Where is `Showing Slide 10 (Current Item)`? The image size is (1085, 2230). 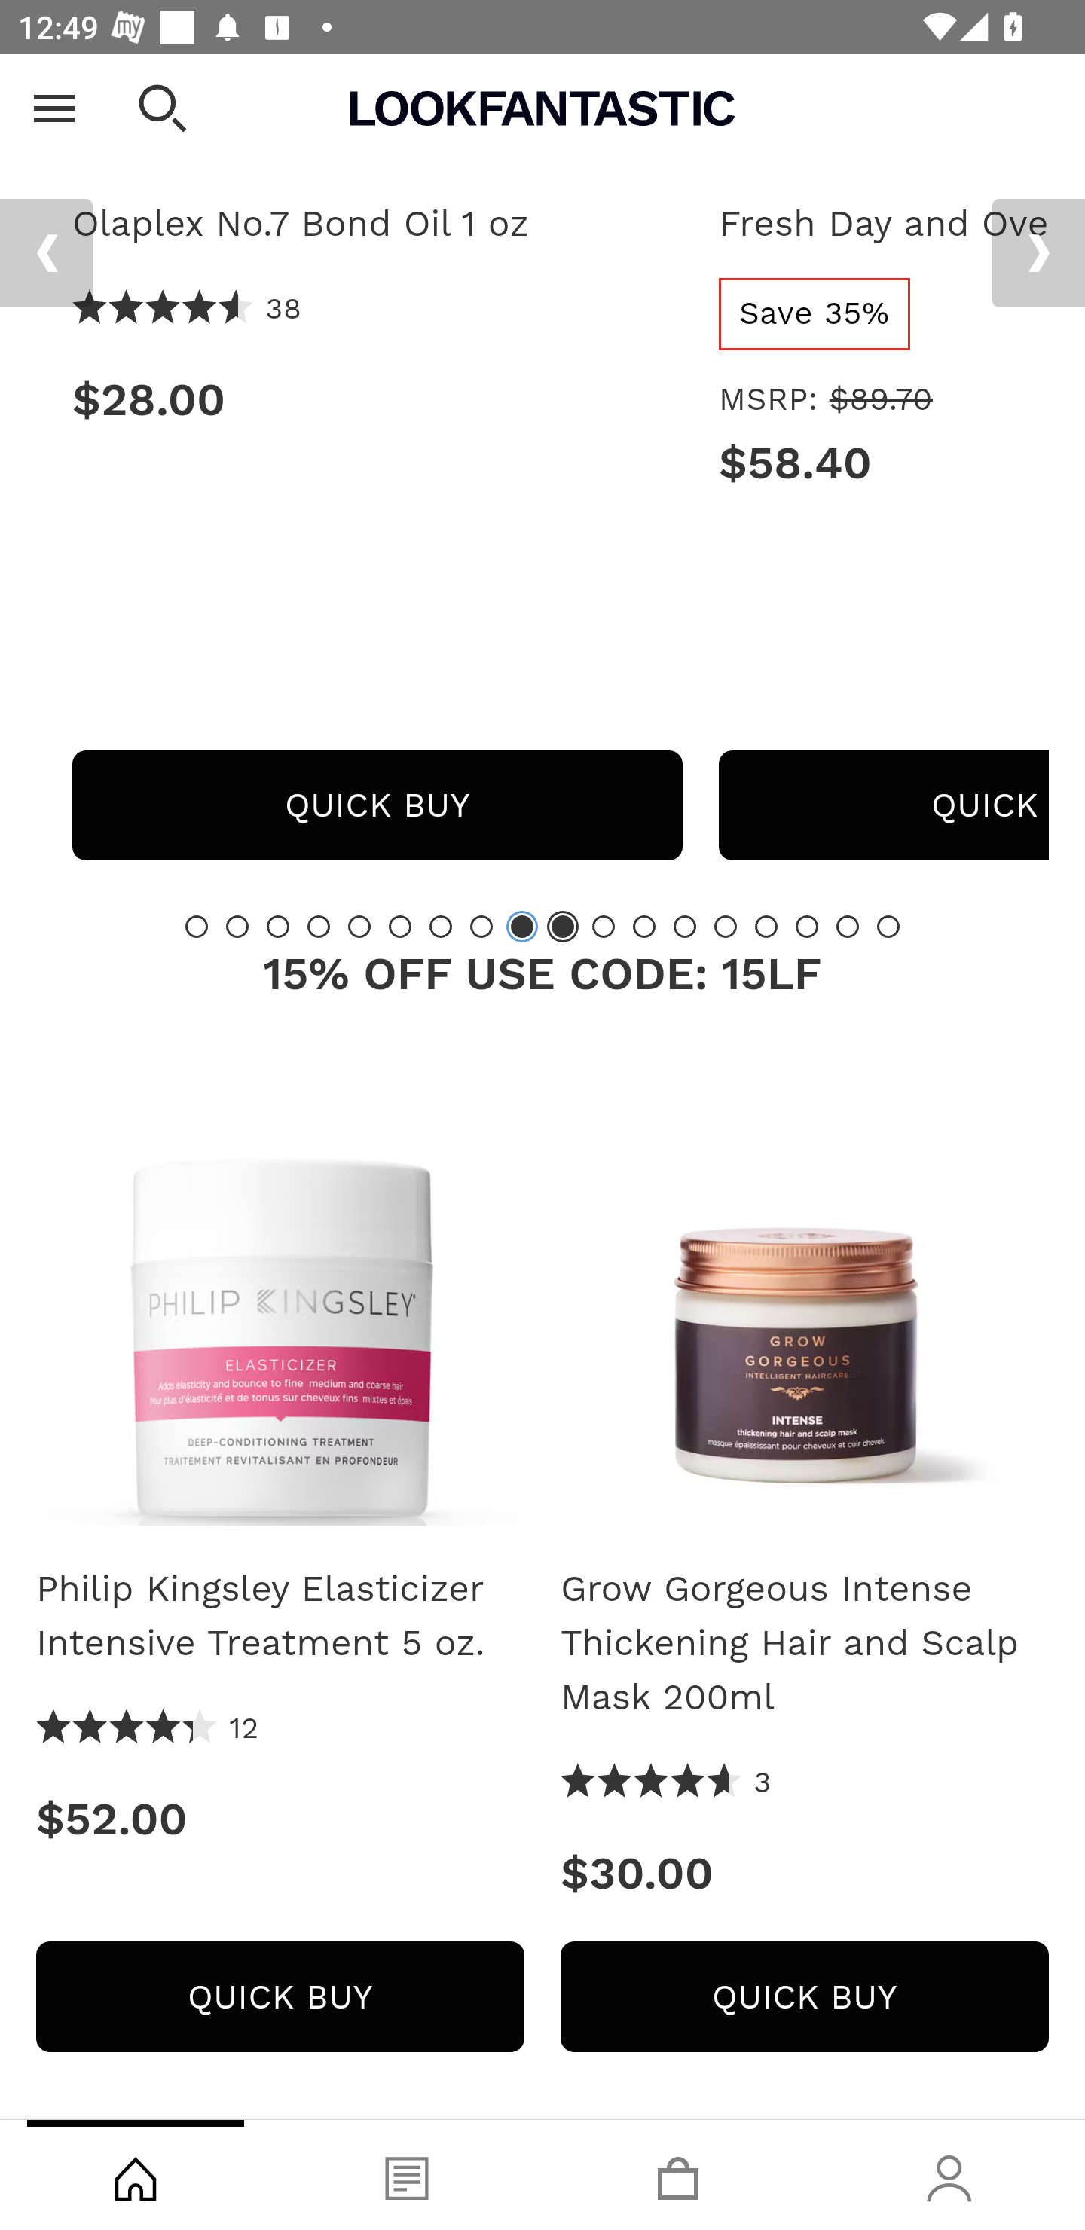 Showing Slide 10 (Current Item) is located at coordinates (562, 927).